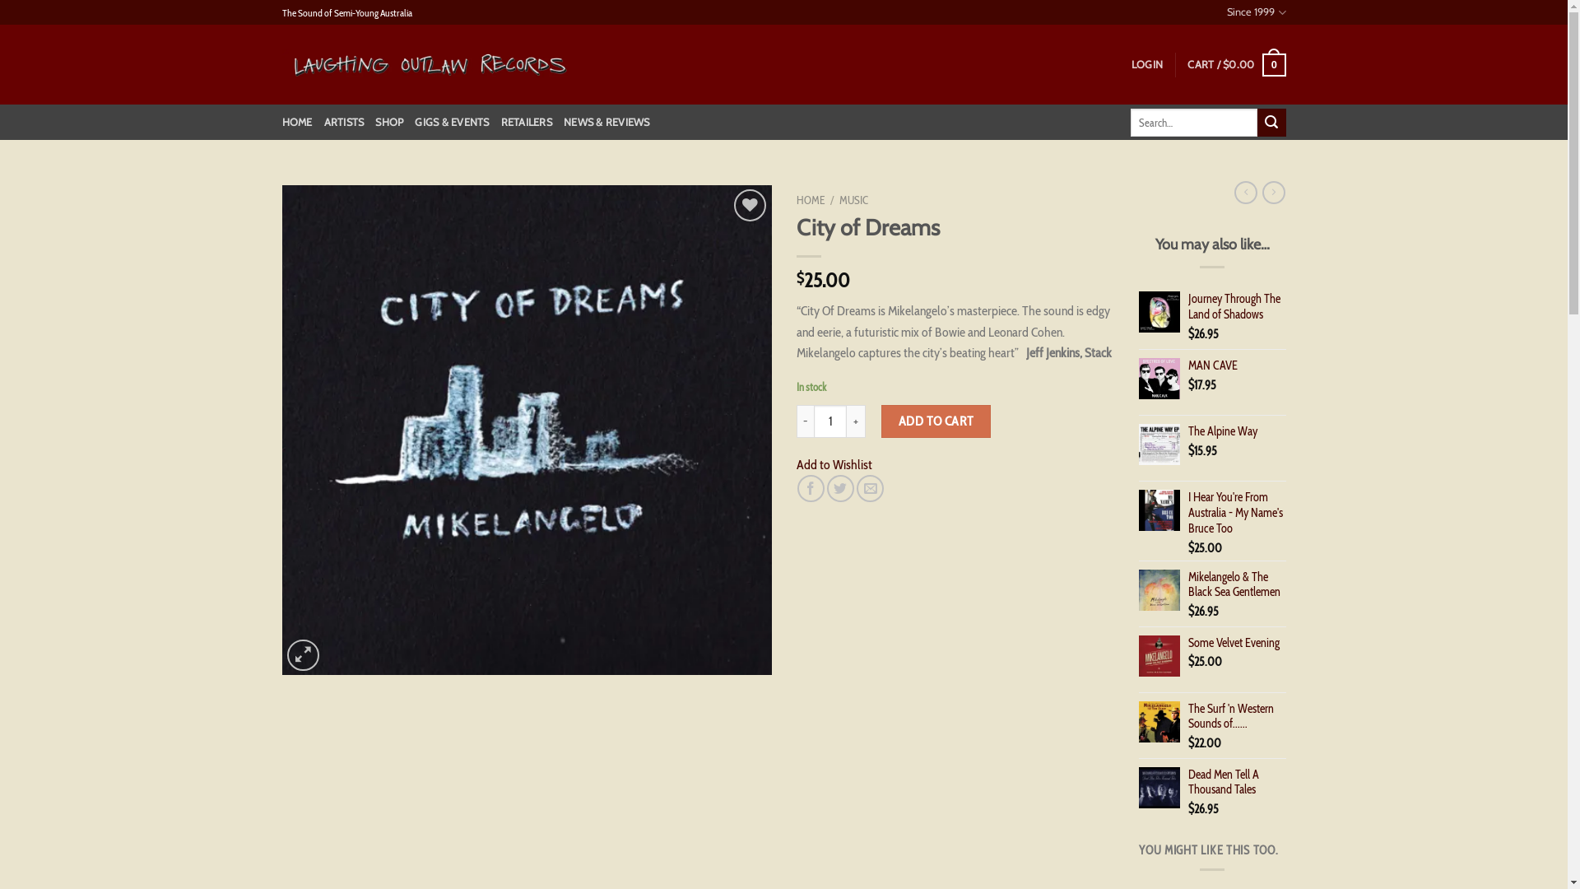 This screenshot has height=889, width=1580. Describe the element at coordinates (834, 464) in the screenshot. I see `Add to Wishlist` at that location.